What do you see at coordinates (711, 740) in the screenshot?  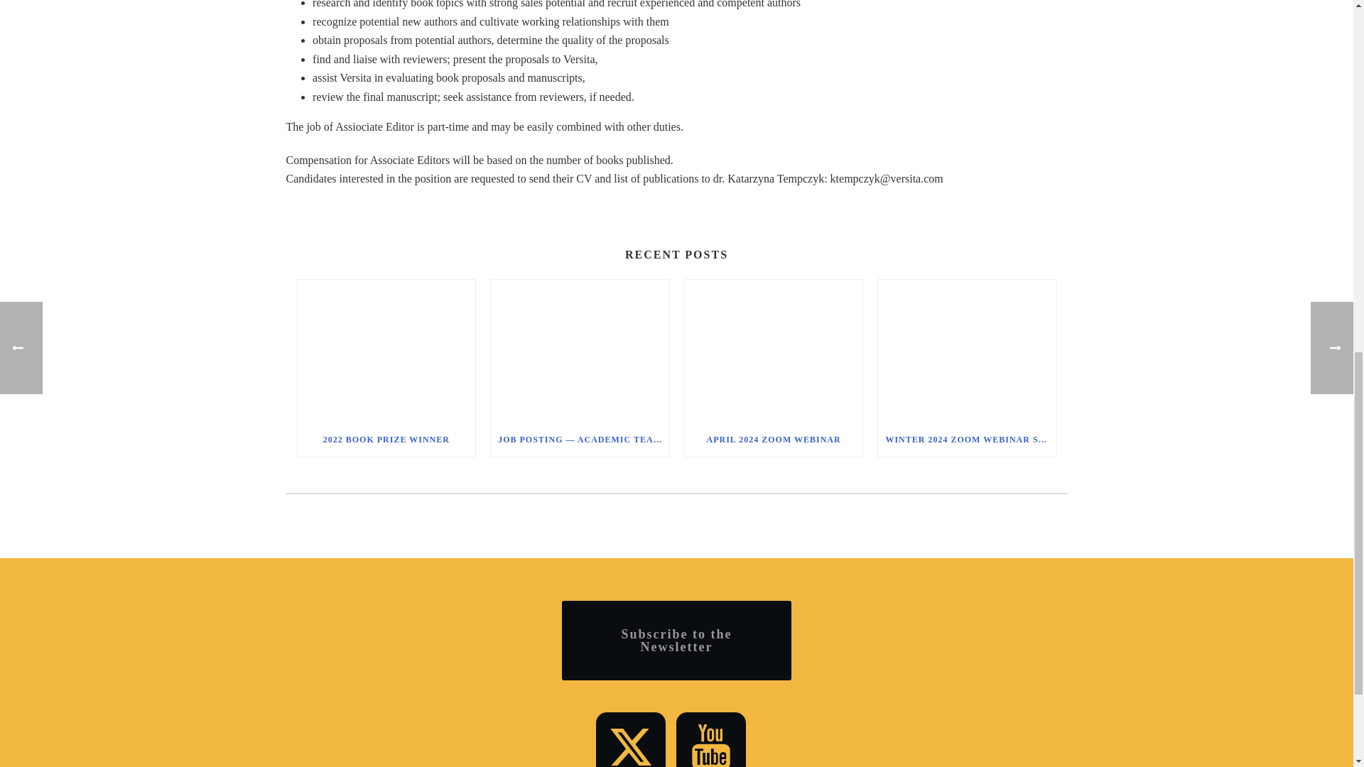 I see `Follow Us on youtube` at bounding box center [711, 740].